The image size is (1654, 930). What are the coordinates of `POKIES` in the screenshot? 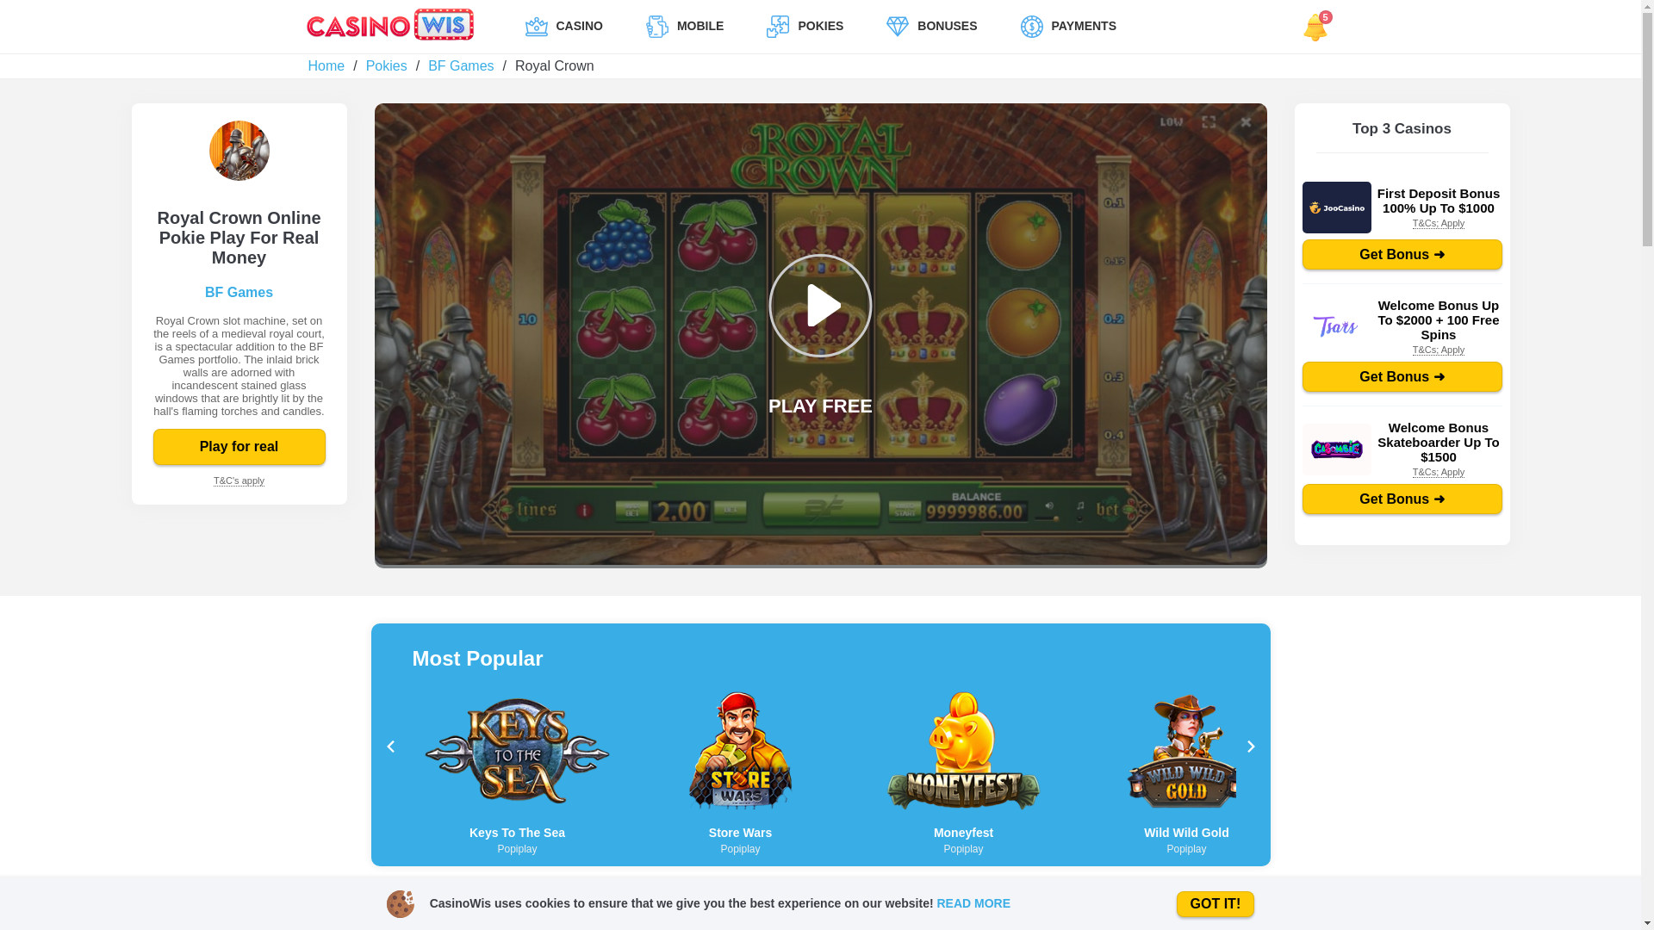 It's located at (805, 27).